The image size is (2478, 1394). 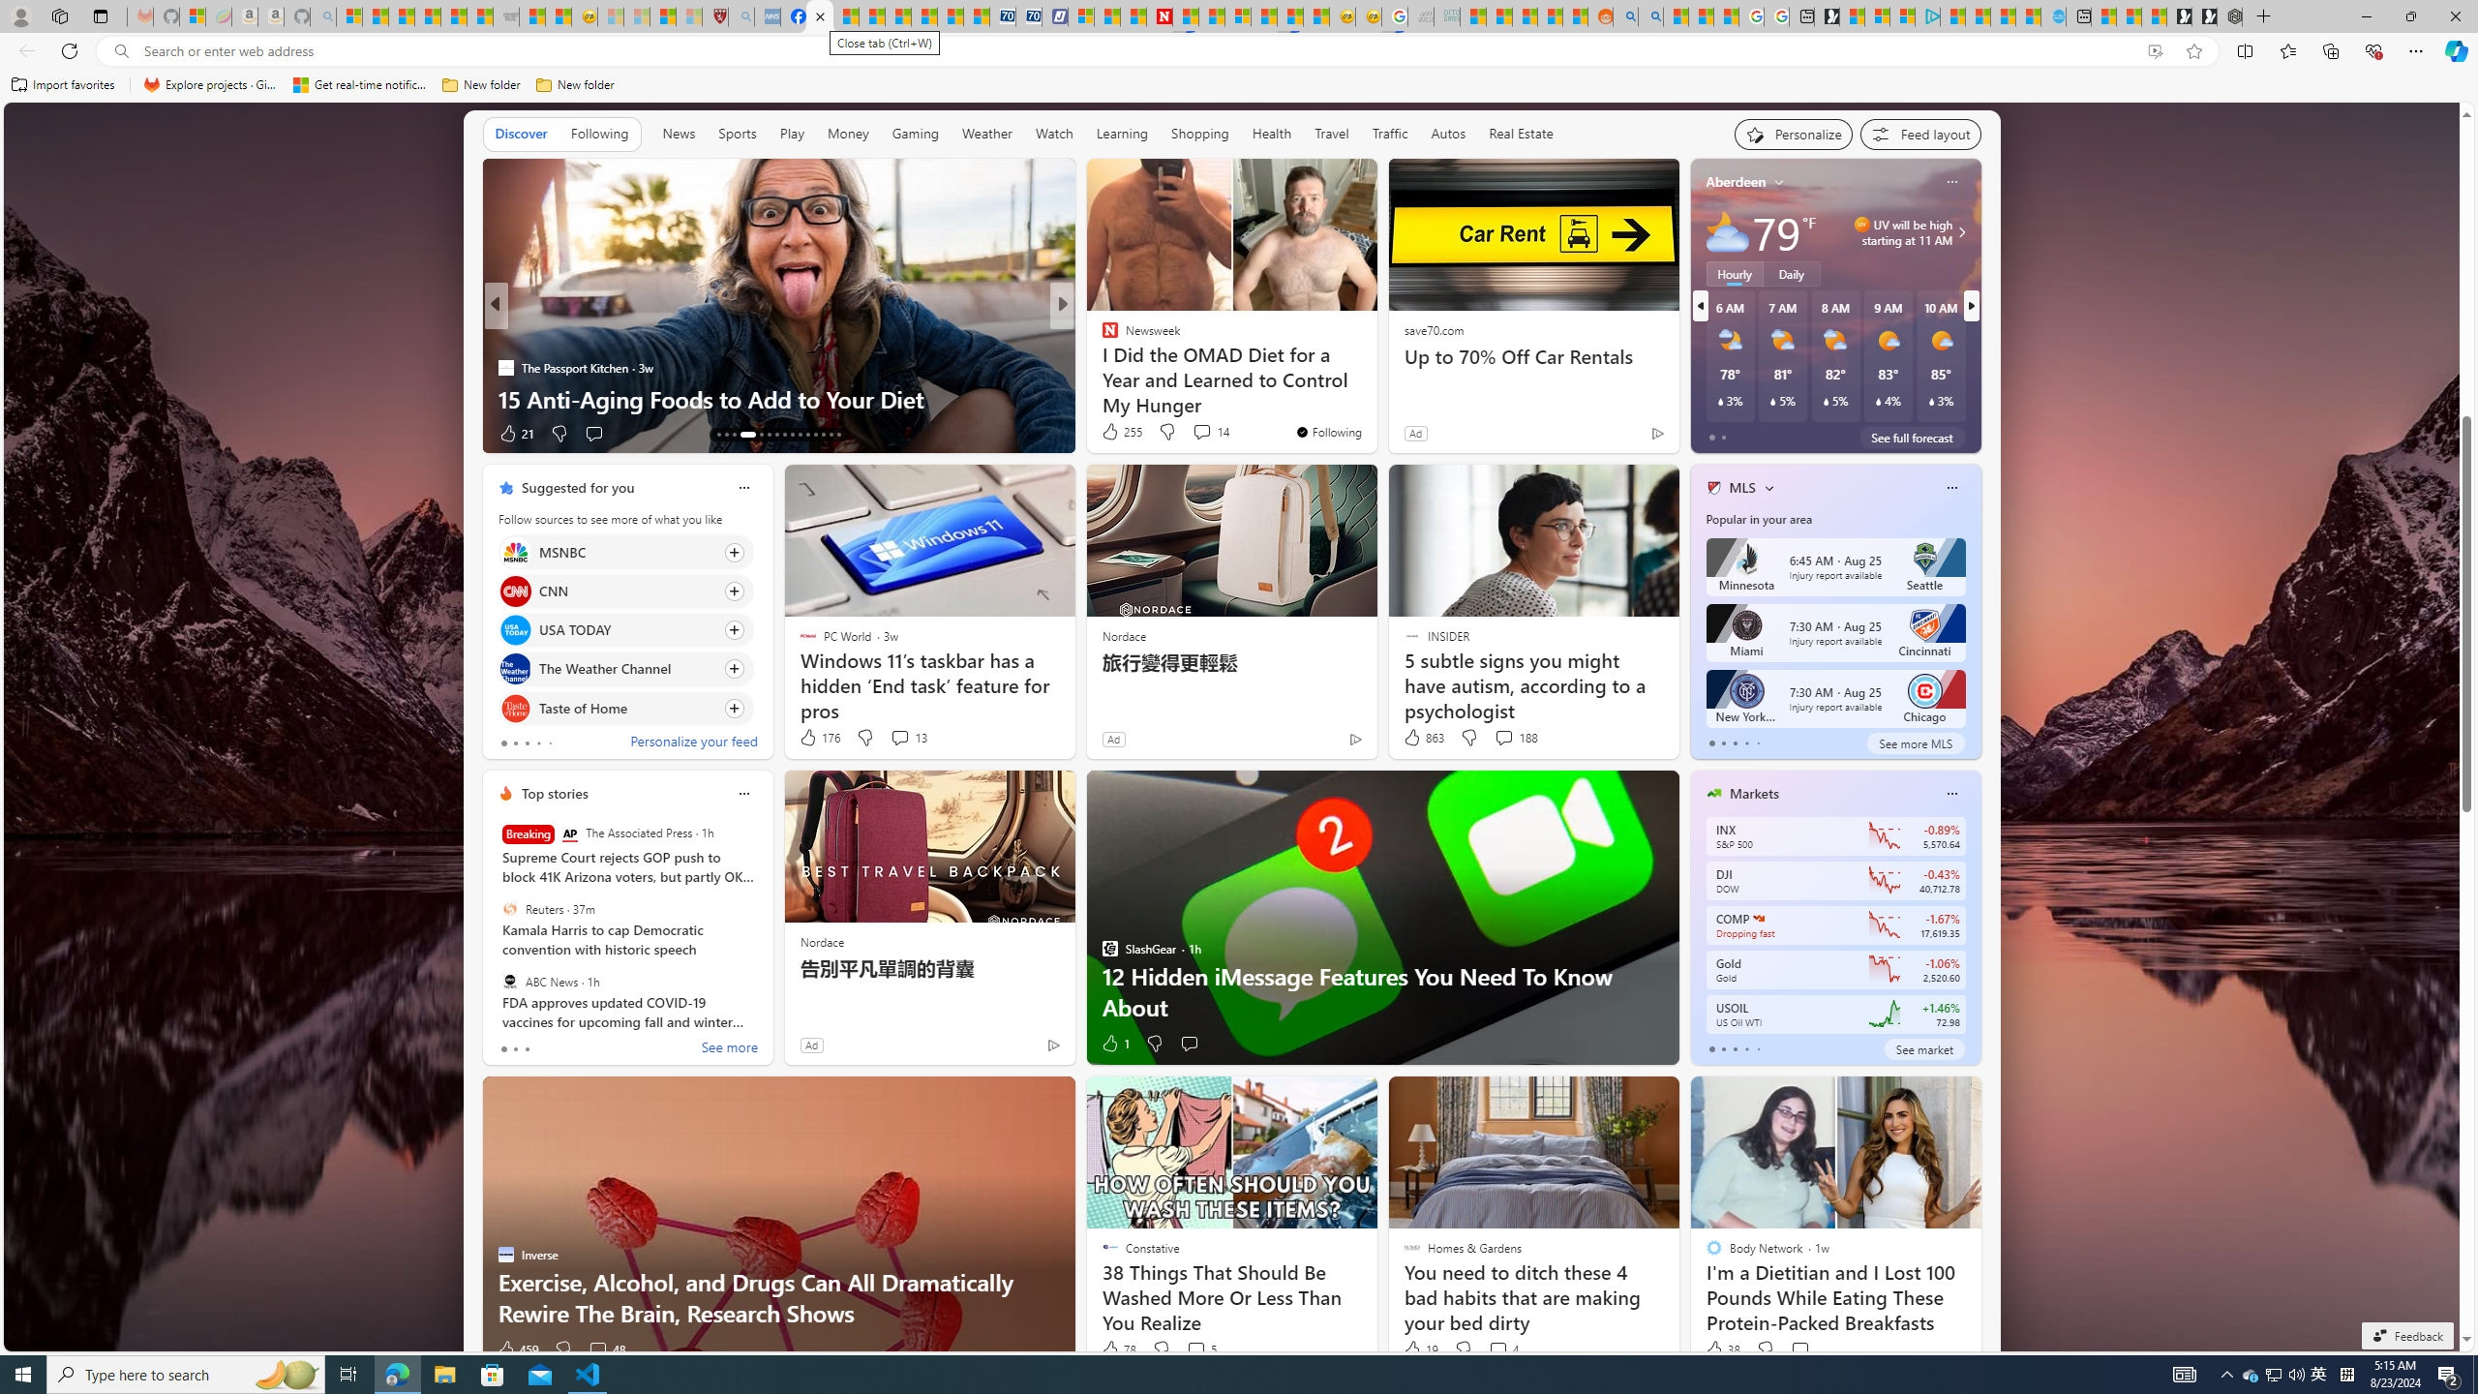 I want to click on Click to follow source The Weather Channel, so click(x=625, y=668).